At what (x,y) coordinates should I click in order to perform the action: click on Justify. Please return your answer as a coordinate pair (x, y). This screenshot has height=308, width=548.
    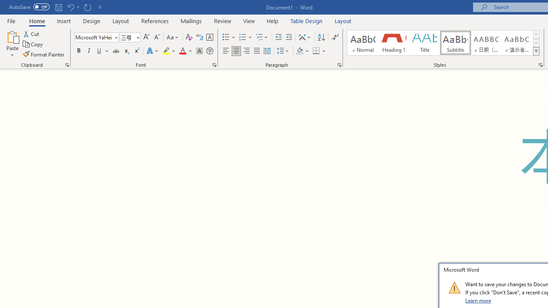
    Looking at the image, I should click on (256, 51).